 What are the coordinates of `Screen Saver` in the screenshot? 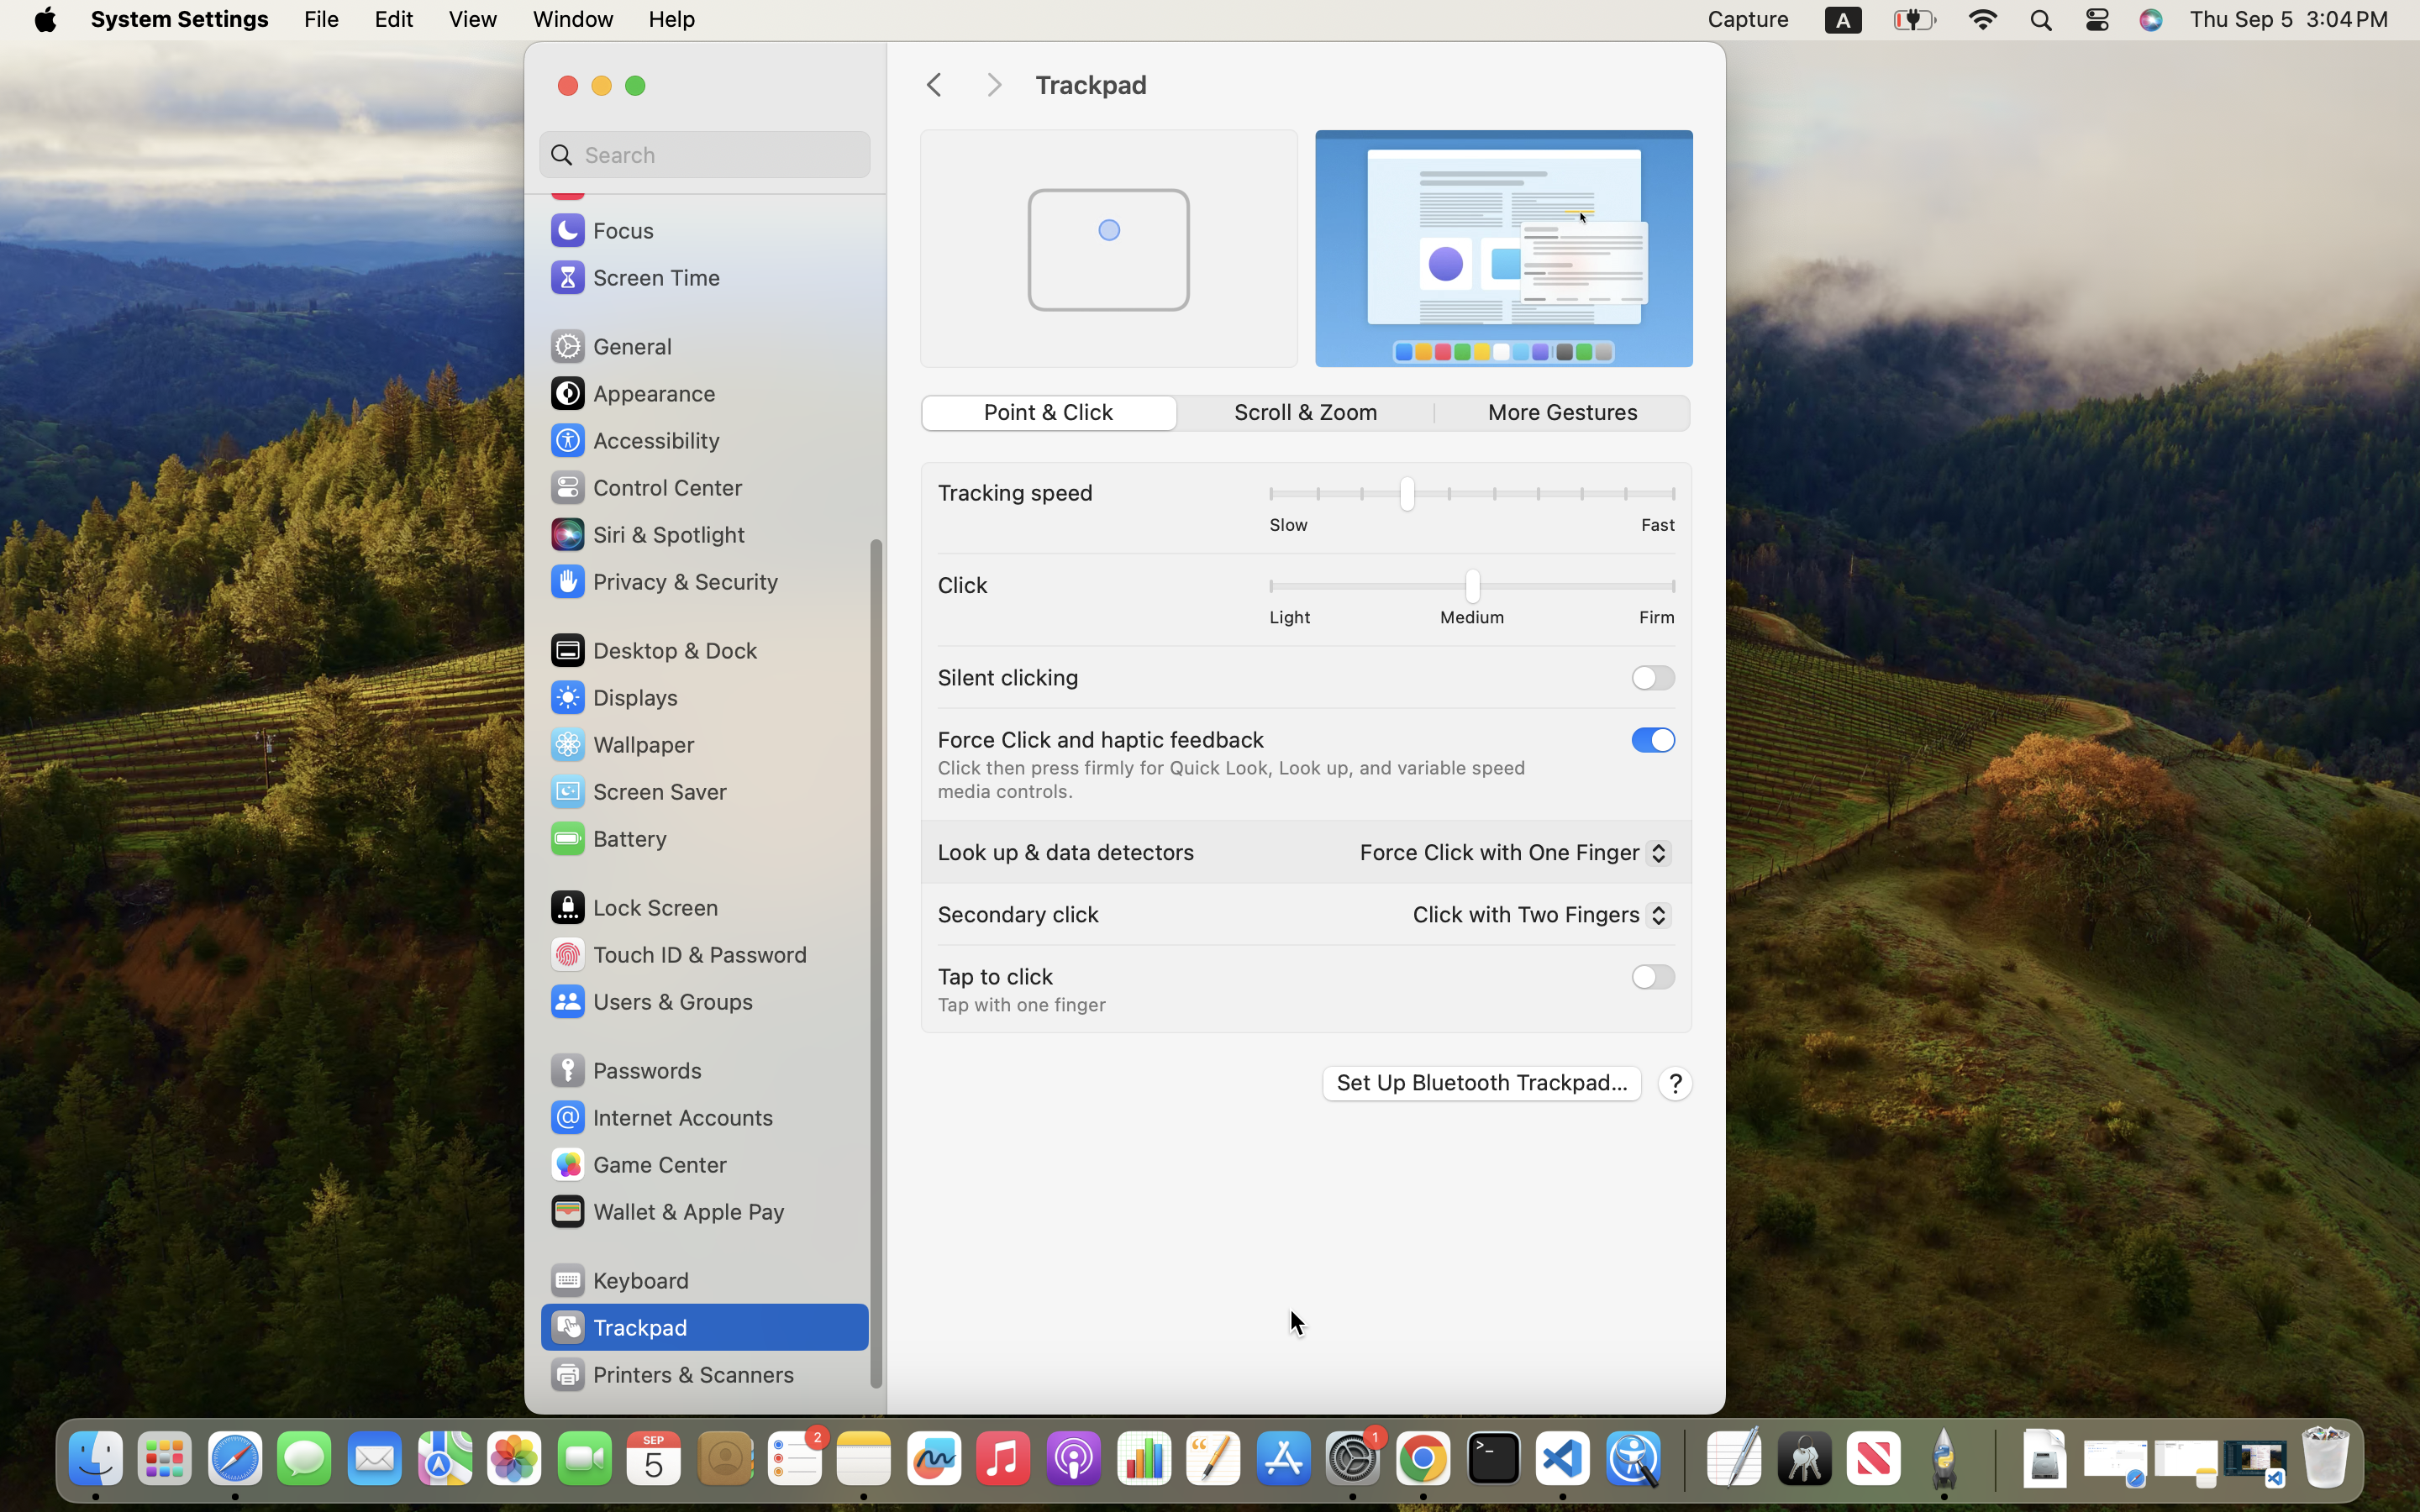 It's located at (638, 791).